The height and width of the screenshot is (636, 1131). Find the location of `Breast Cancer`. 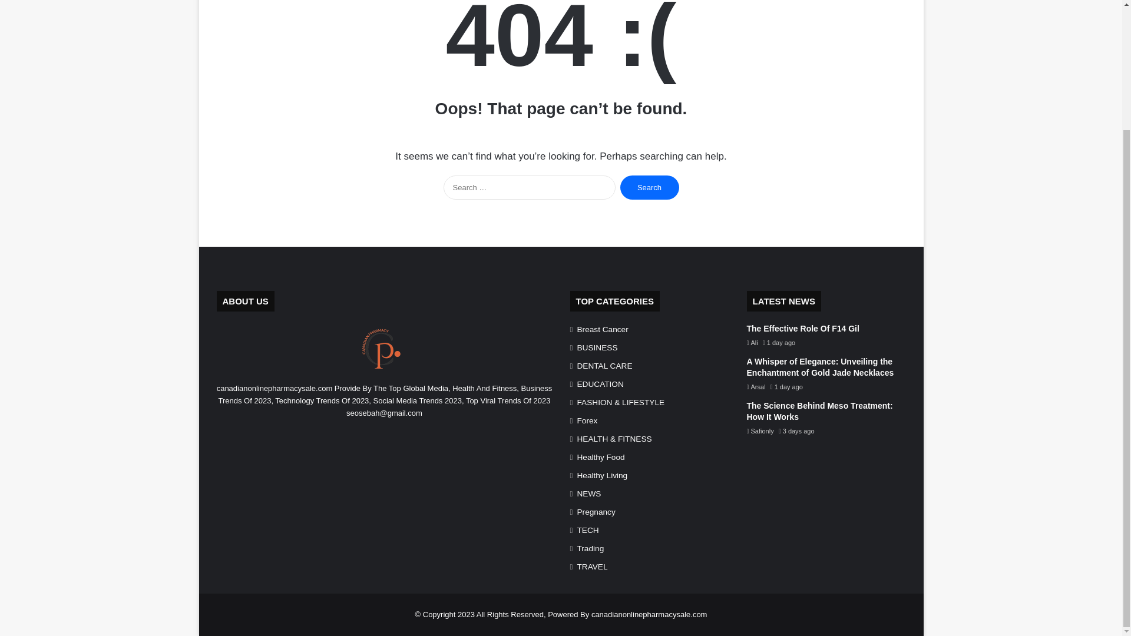

Breast Cancer is located at coordinates (603, 329).